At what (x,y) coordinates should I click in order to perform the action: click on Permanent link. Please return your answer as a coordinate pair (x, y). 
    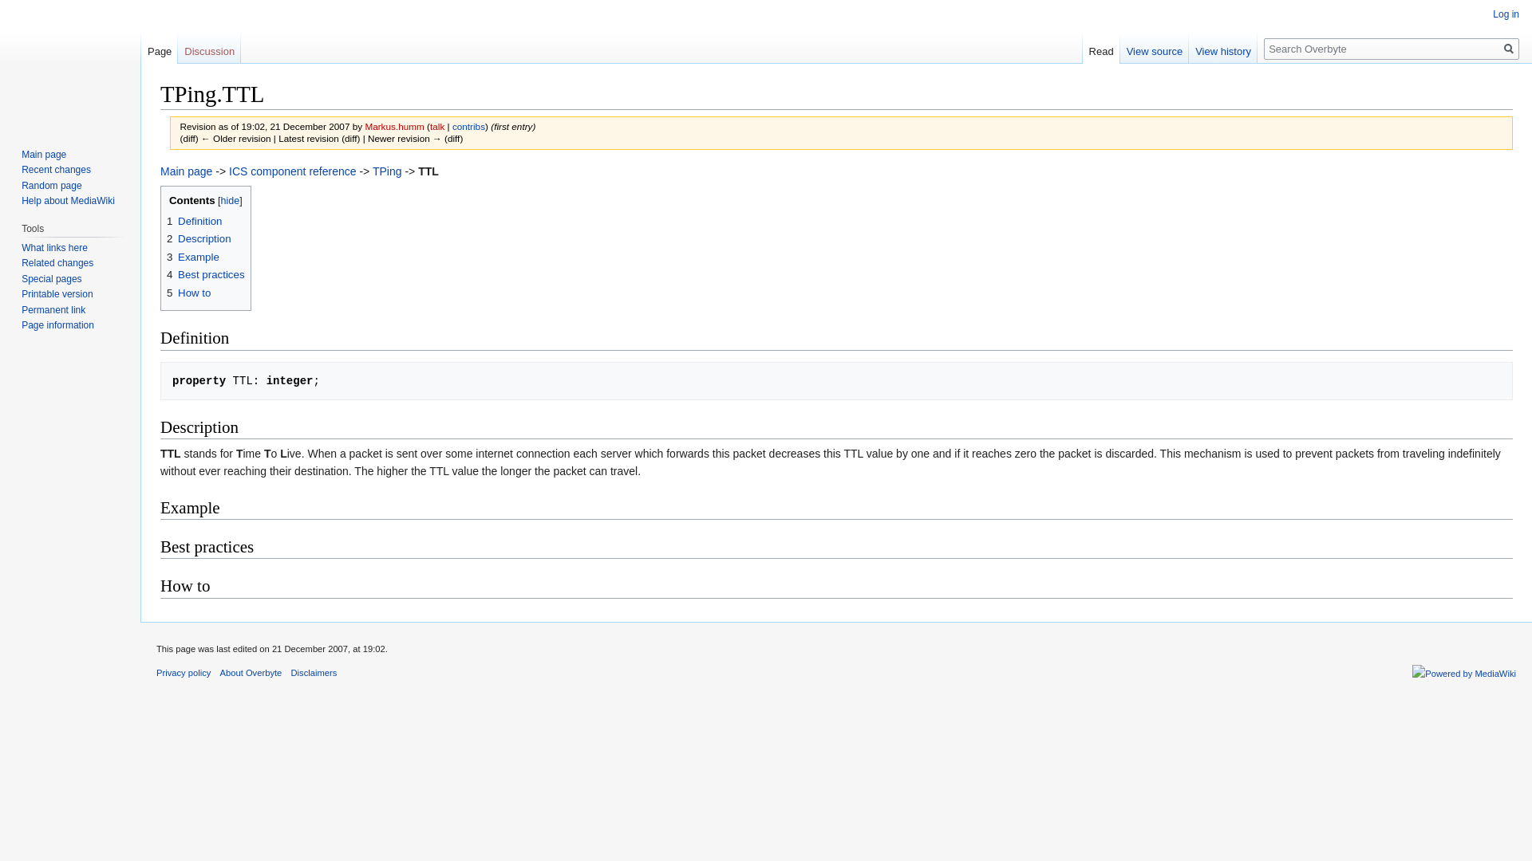
    Looking at the image, I should click on (53, 310).